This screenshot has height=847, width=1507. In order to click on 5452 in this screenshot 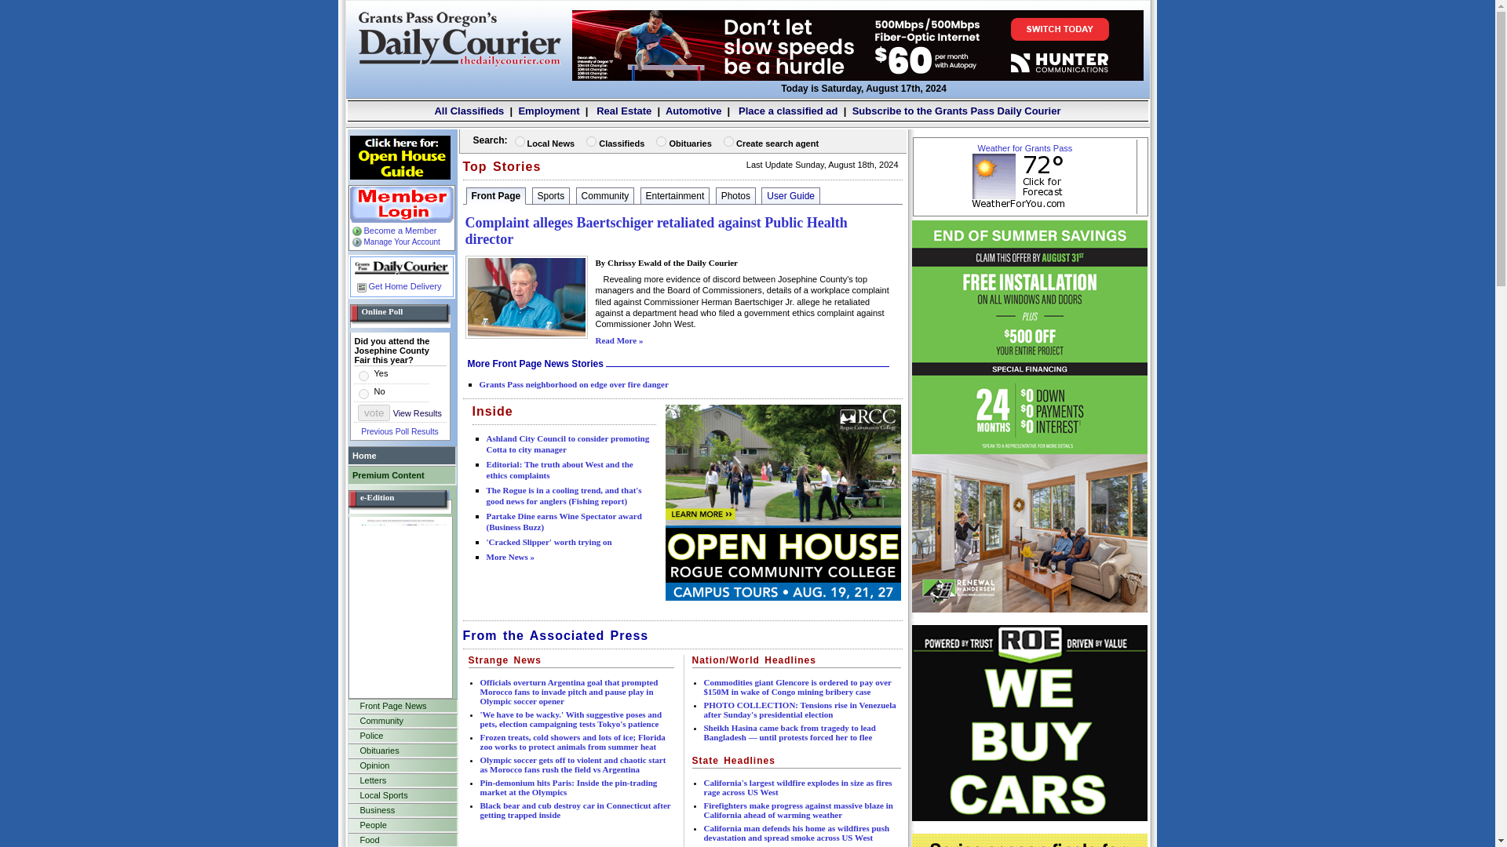, I will do `click(363, 376)`.